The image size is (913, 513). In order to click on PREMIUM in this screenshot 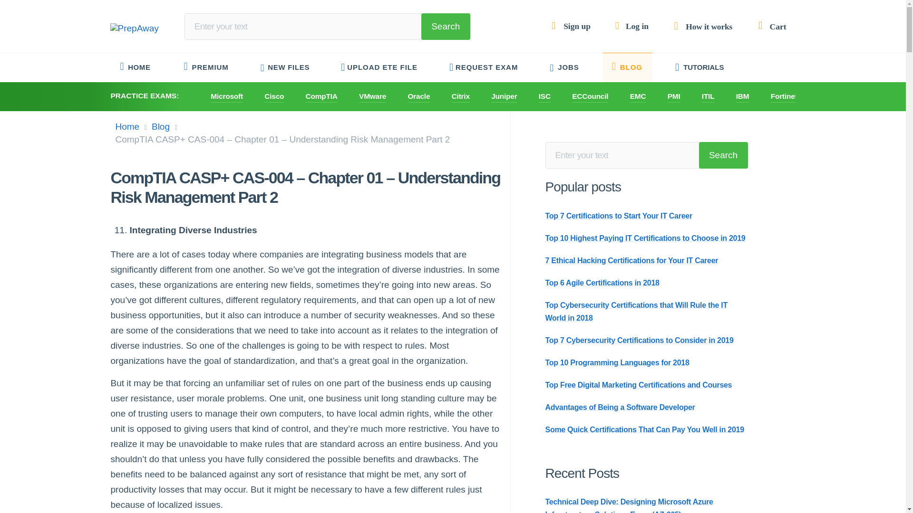, I will do `click(206, 67)`.